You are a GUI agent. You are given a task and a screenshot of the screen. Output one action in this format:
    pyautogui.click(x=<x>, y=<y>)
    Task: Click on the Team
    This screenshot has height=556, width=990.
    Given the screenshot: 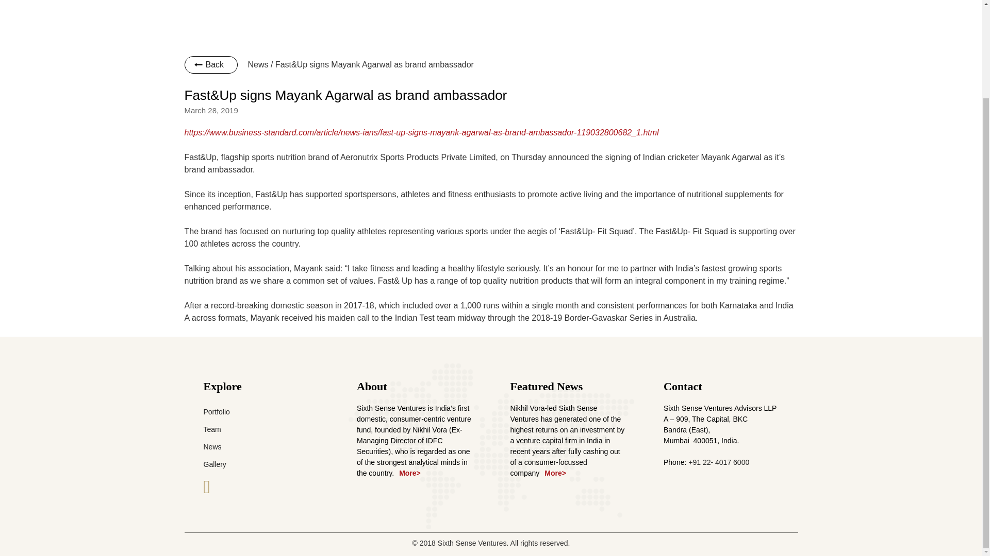 What is the action you would take?
    pyautogui.click(x=211, y=429)
    